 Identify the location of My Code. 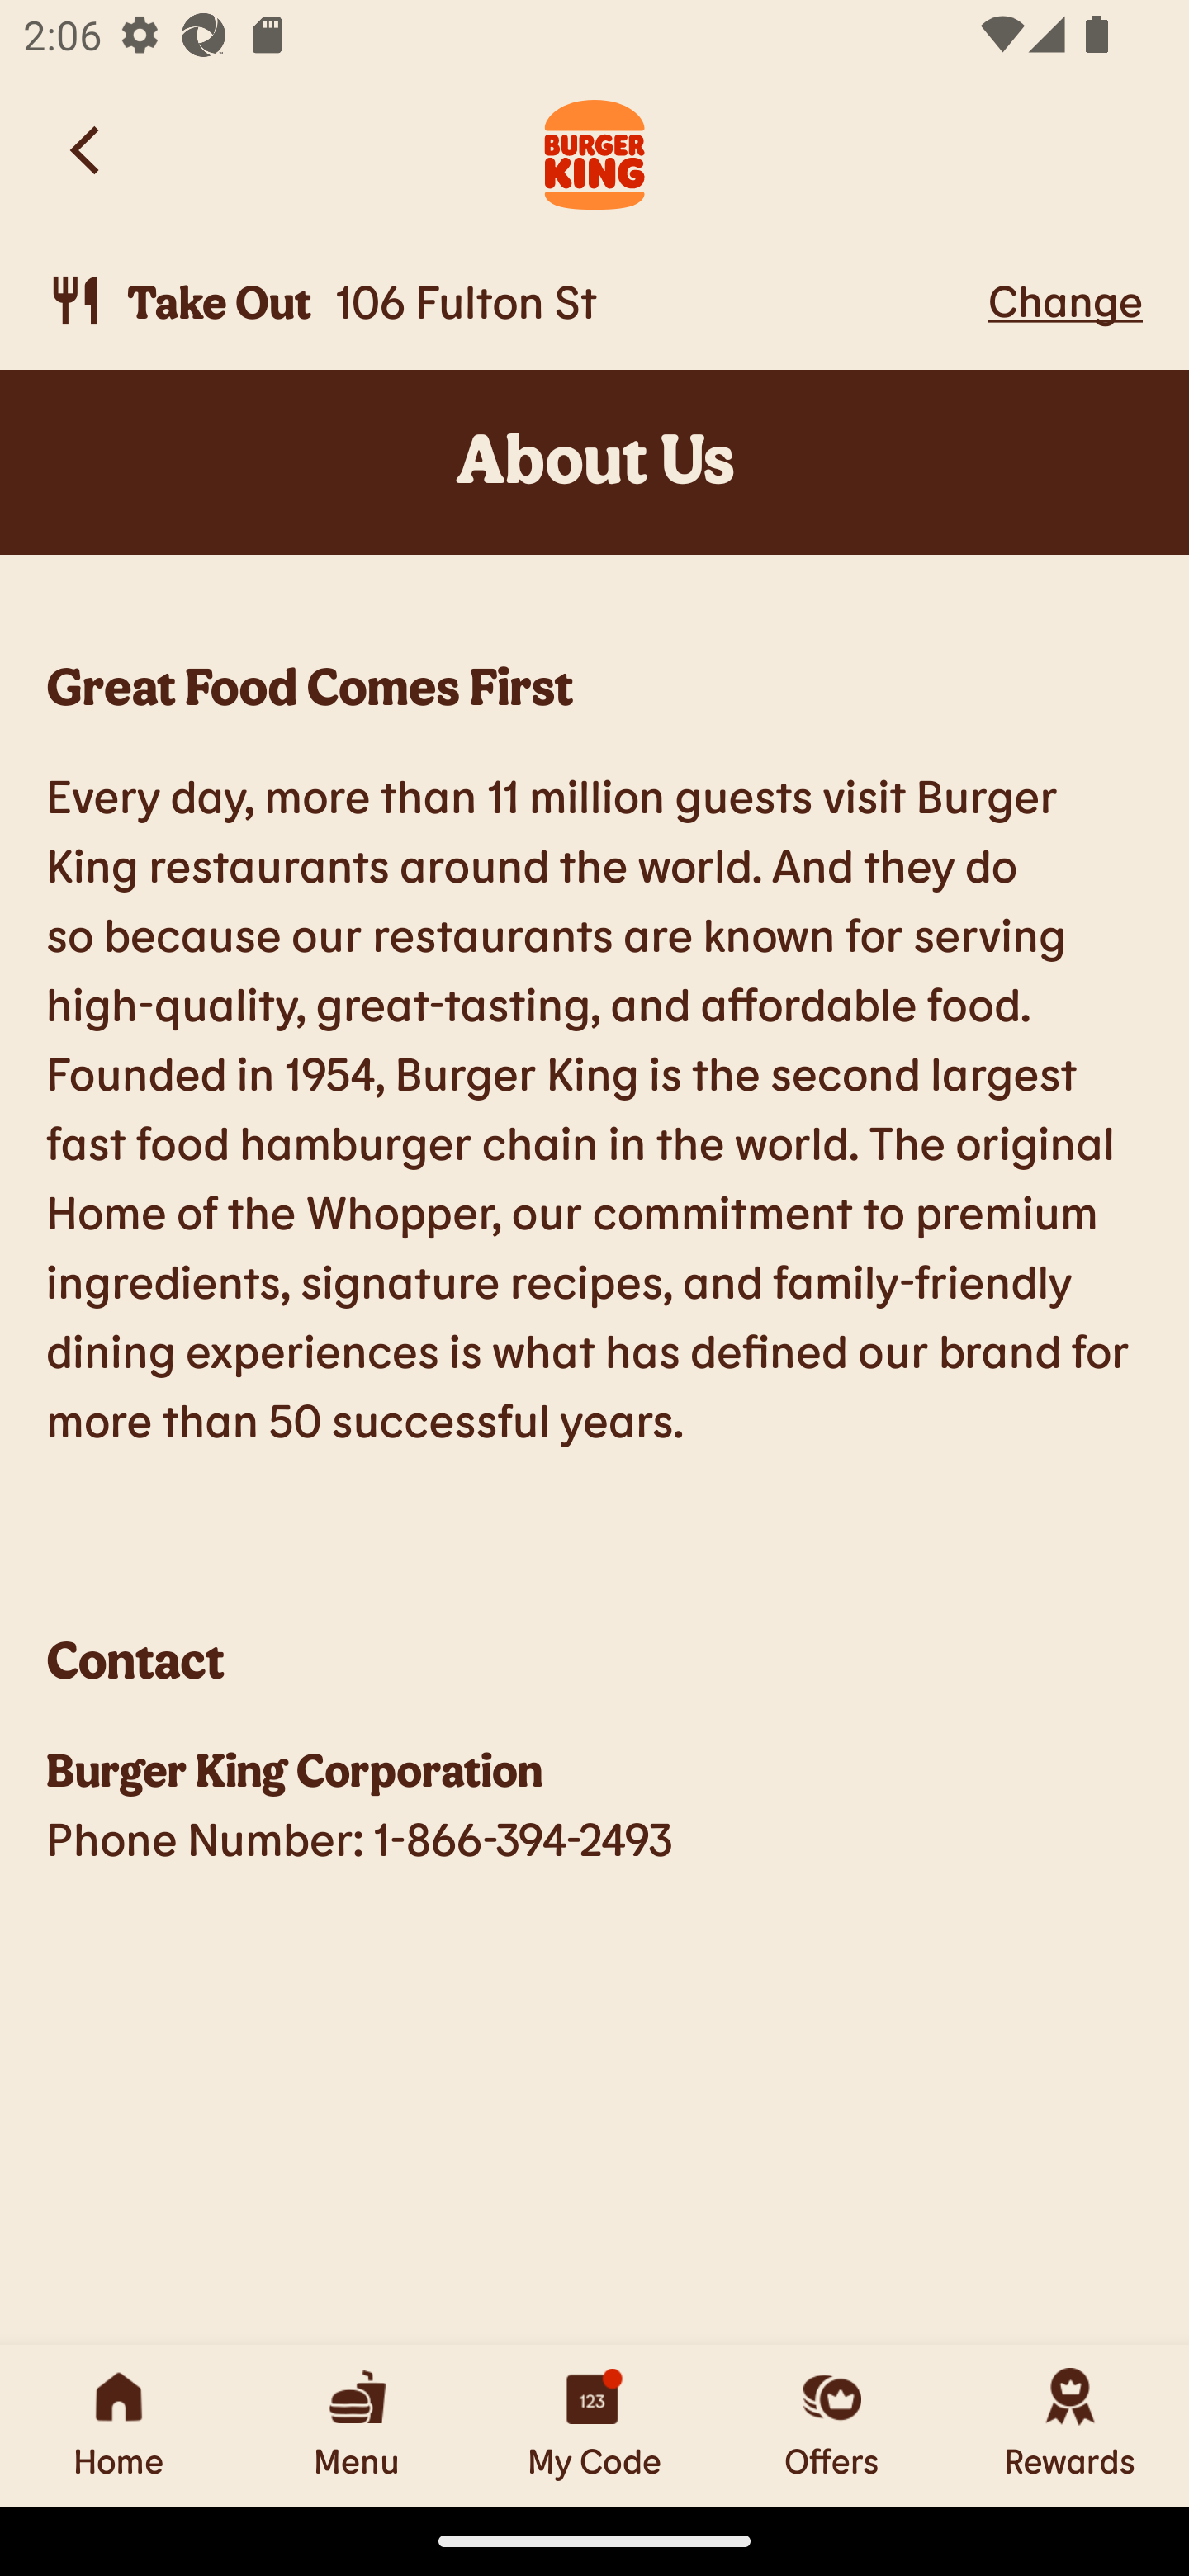
(594, 2425).